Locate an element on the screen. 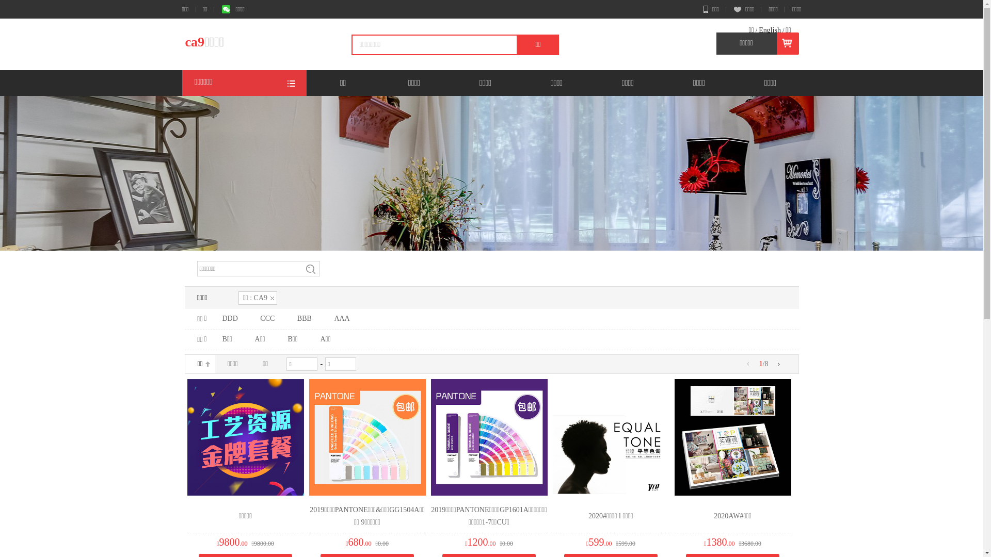 The image size is (991, 557). BBB is located at coordinates (305, 319).